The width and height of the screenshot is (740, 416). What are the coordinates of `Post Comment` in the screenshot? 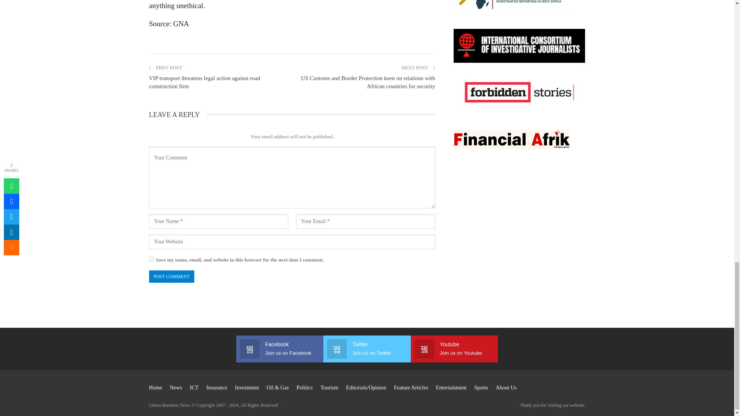 It's located at (171, 277).